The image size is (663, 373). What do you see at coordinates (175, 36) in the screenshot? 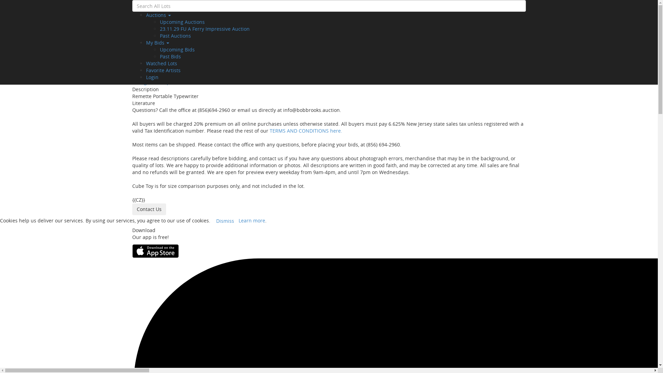
I see `Past Auctions` at bounding box center [175, 36].